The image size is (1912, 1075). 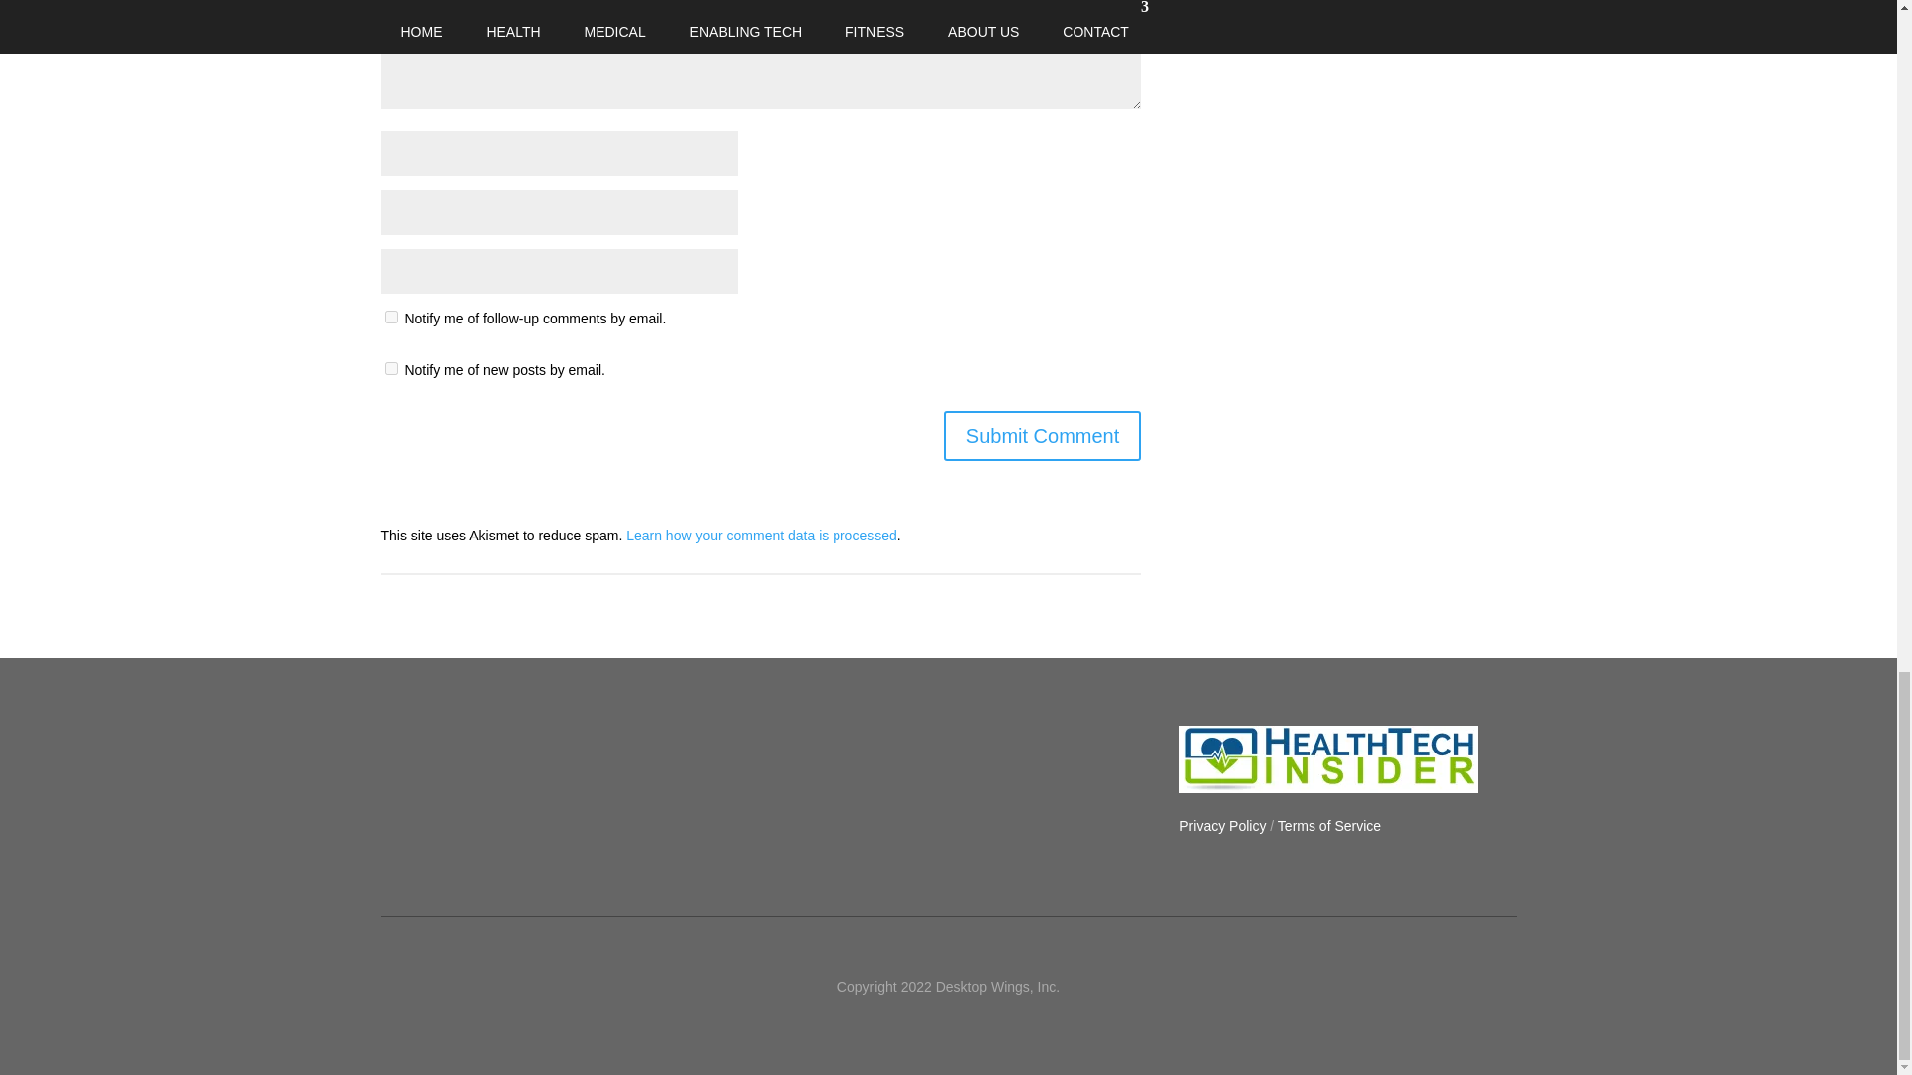 I want to click on subscribe, so click(x=390, y=317).